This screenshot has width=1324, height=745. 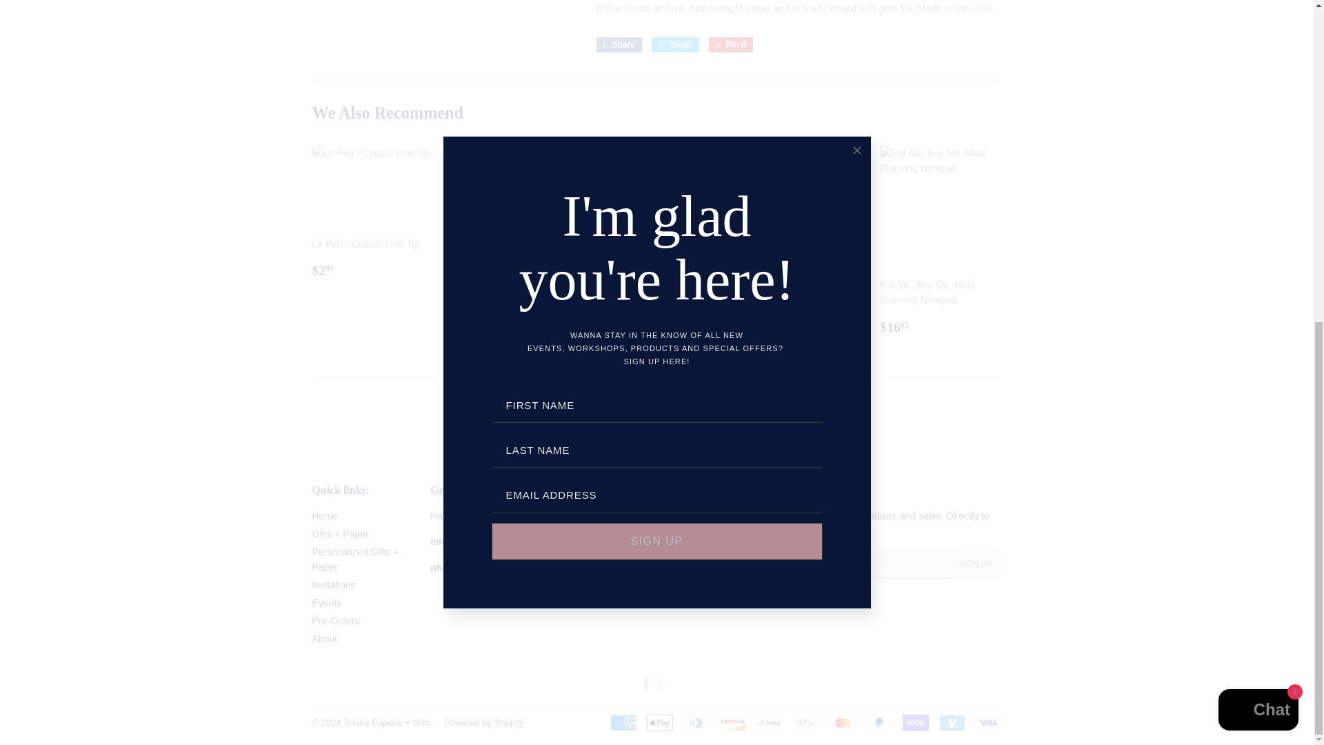 I want to click on Mastercard, so click(x=841, y=722).